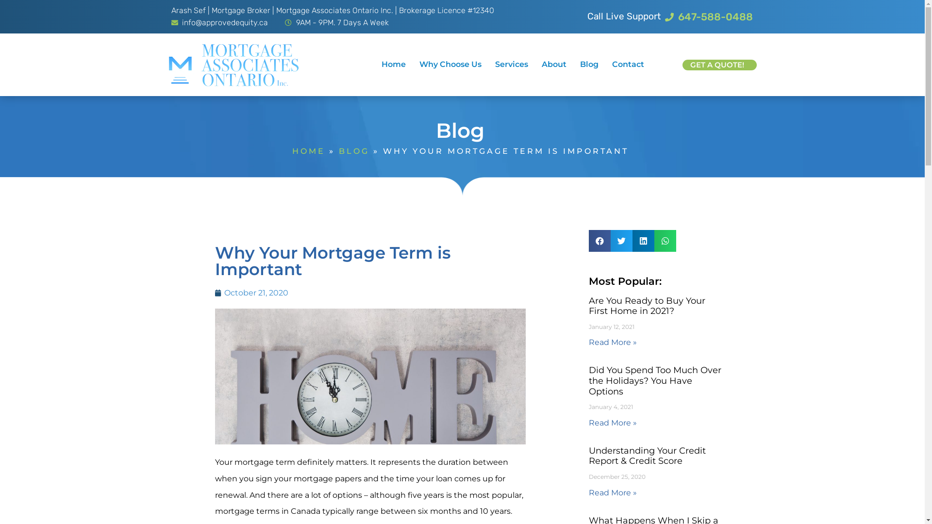  Describe the element at coordinates (654, 380) in the screenshot. I see `Did You Spend Too Much Over the Holidays? You Have Options` at that location.